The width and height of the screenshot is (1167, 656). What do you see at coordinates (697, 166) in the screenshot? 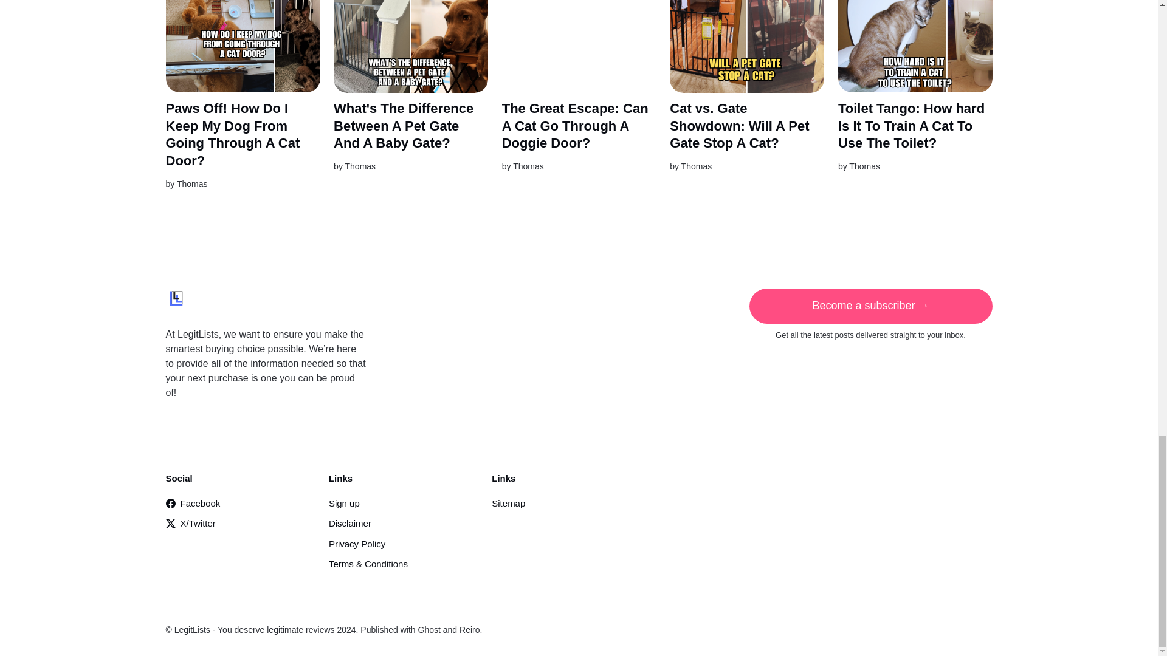
I see `Thomas` at bounding box center [697, 166].